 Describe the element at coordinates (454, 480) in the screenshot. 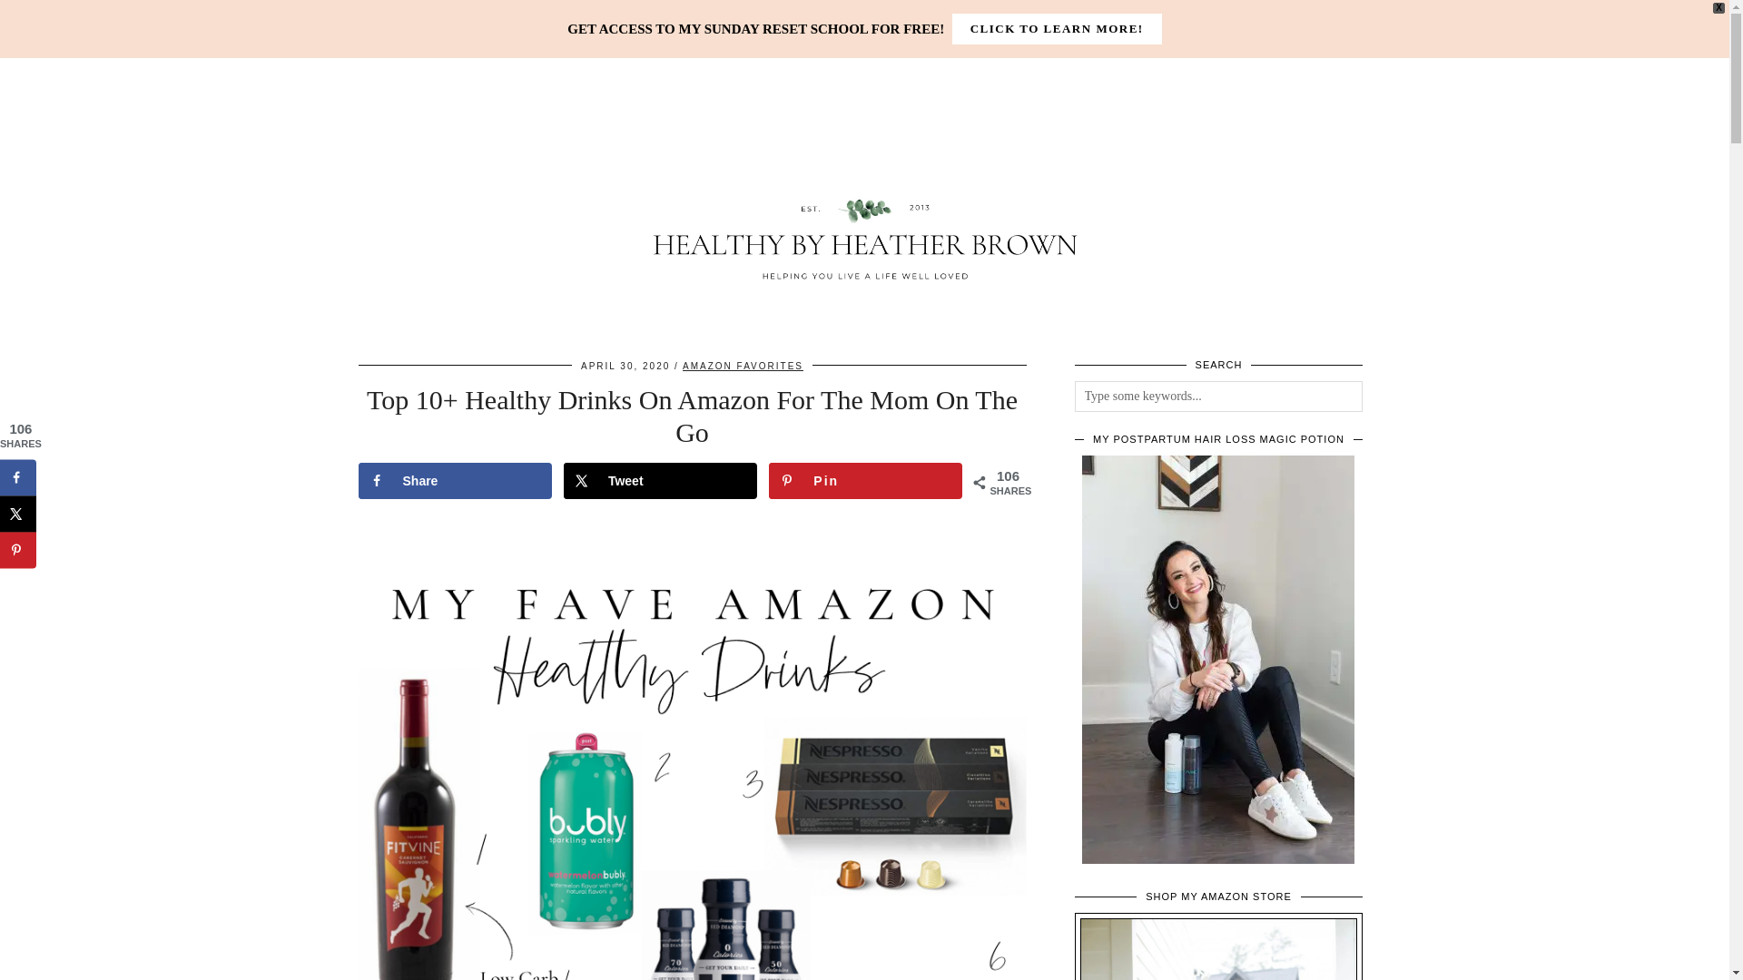

I see `Share on Facebook` at that location.